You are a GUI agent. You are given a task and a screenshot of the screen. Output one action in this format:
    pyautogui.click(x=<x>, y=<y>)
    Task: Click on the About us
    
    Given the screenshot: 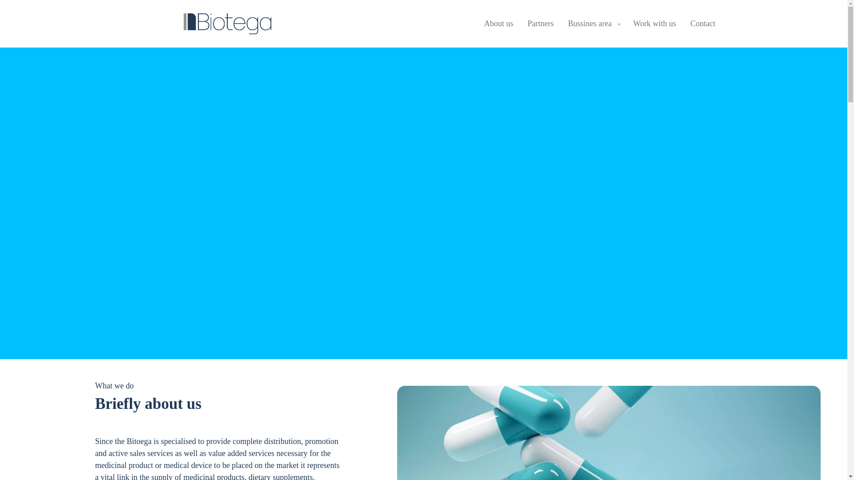 What is the action you would take?
    pyautogui.click(x=499, y=24)
    